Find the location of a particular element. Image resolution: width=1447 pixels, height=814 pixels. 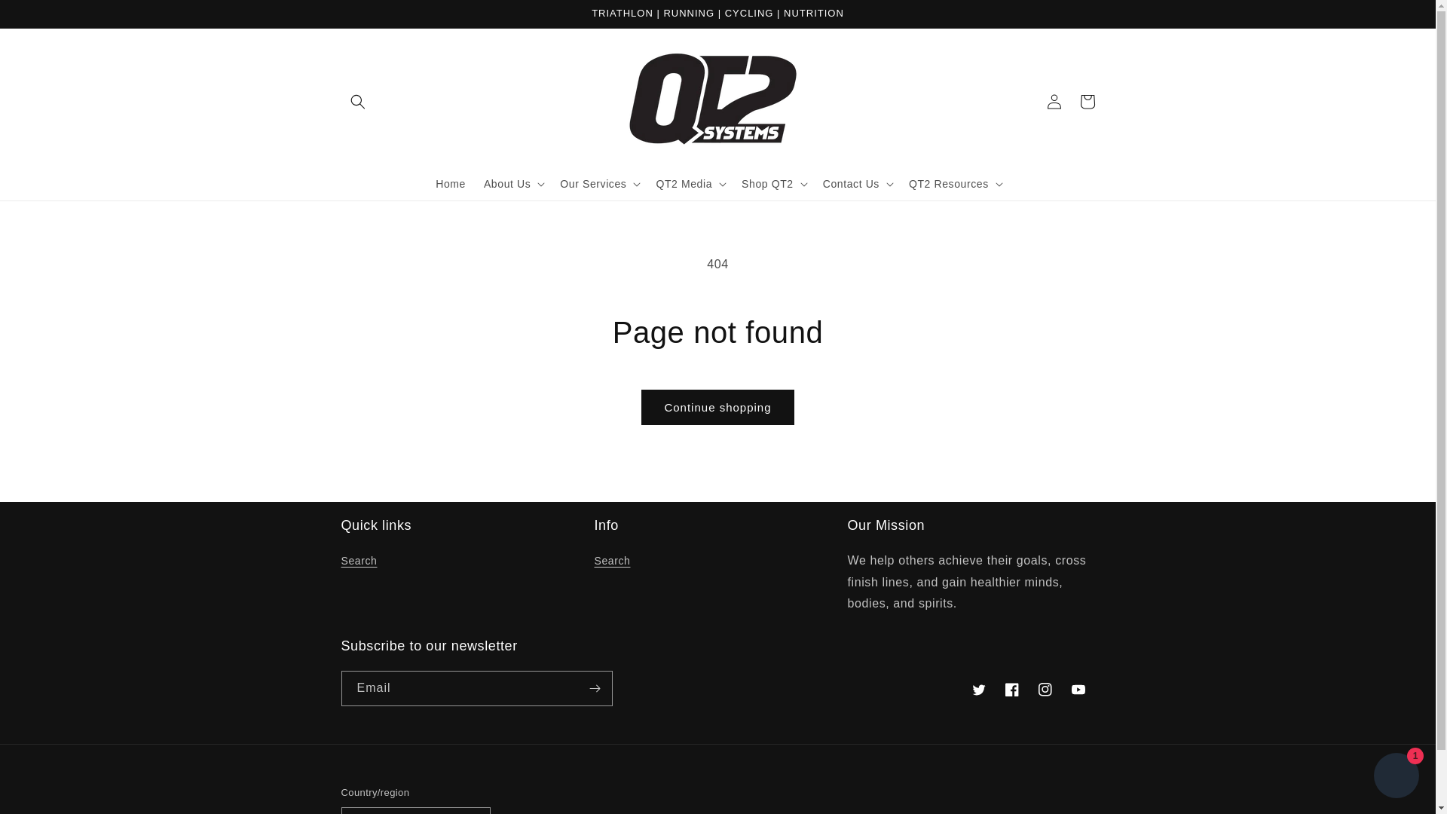

Shopify online store chat is located at coordinates (1396, 777).